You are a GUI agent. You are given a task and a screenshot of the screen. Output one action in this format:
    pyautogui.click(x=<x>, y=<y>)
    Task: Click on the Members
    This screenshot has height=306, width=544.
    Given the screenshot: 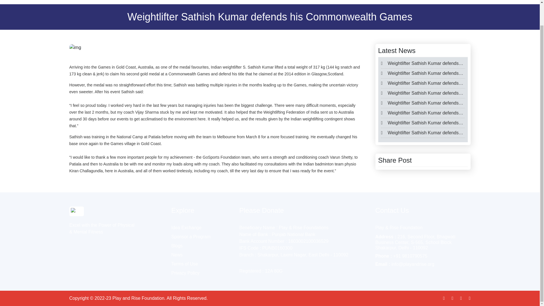 What is the action you would take?
    pyautogui.click(x=415, y=1)
    